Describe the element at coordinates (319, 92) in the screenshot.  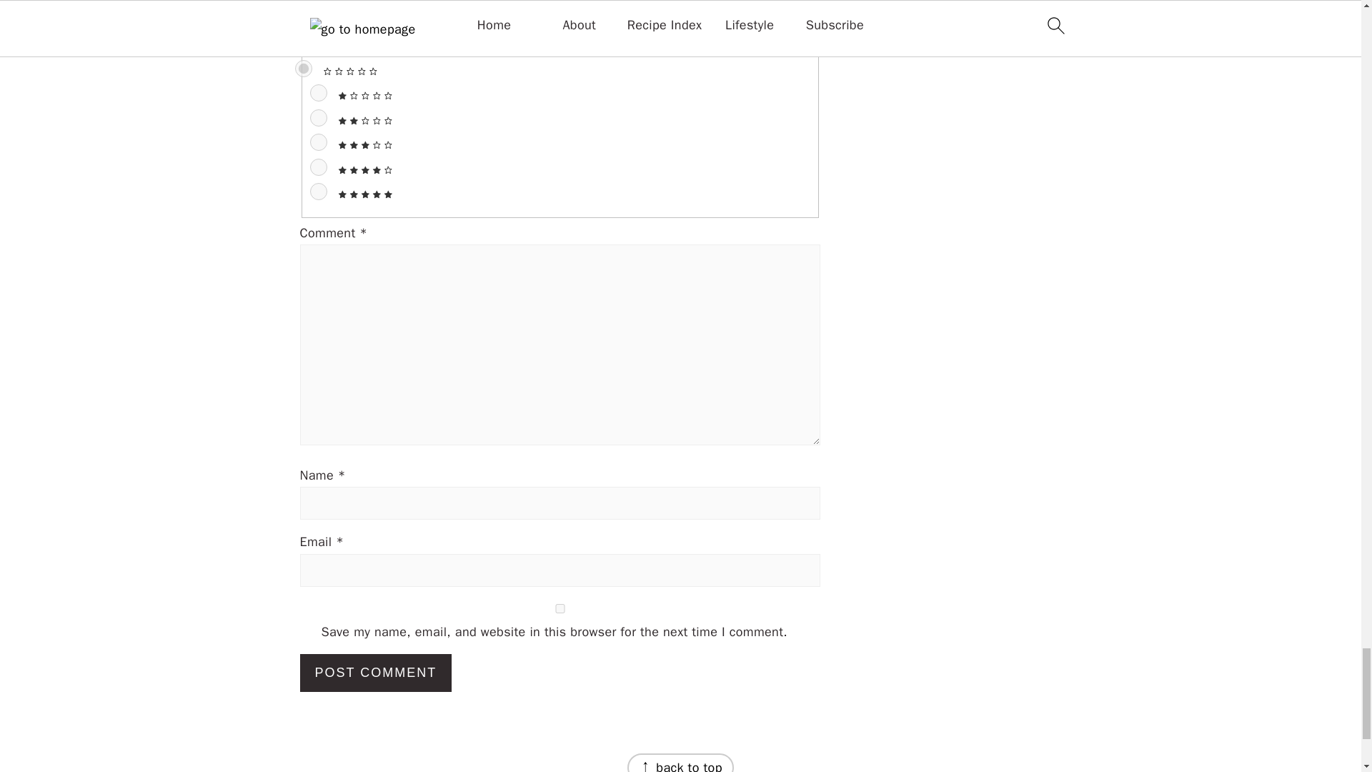
I see `1` at that location.